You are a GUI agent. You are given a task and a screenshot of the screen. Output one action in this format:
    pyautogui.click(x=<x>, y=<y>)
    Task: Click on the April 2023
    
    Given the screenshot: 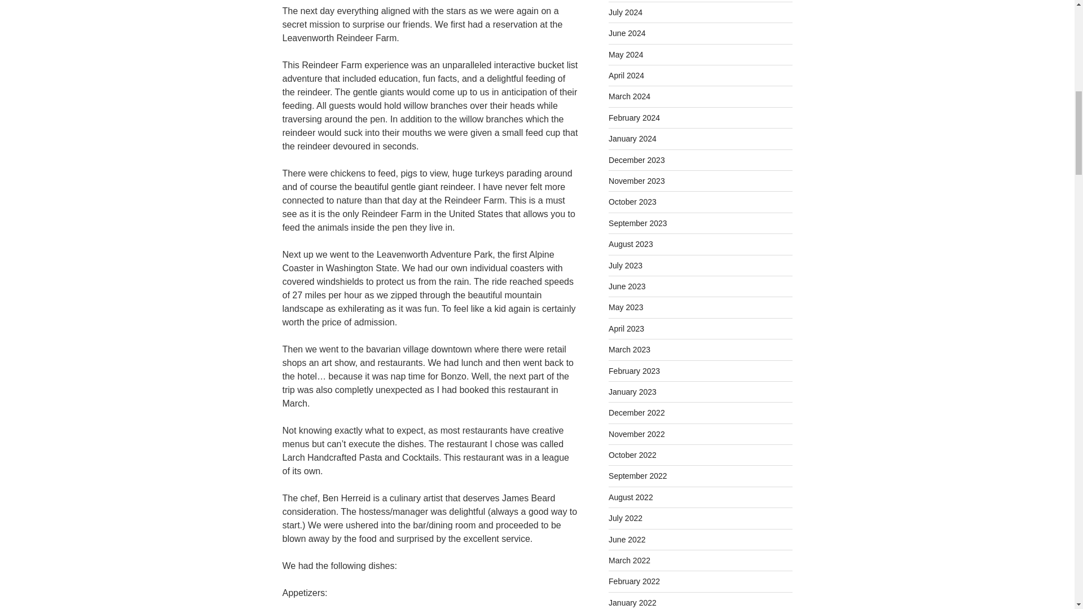 What is the action you would take?
    pyautogui.click(x=626, y=328)
    